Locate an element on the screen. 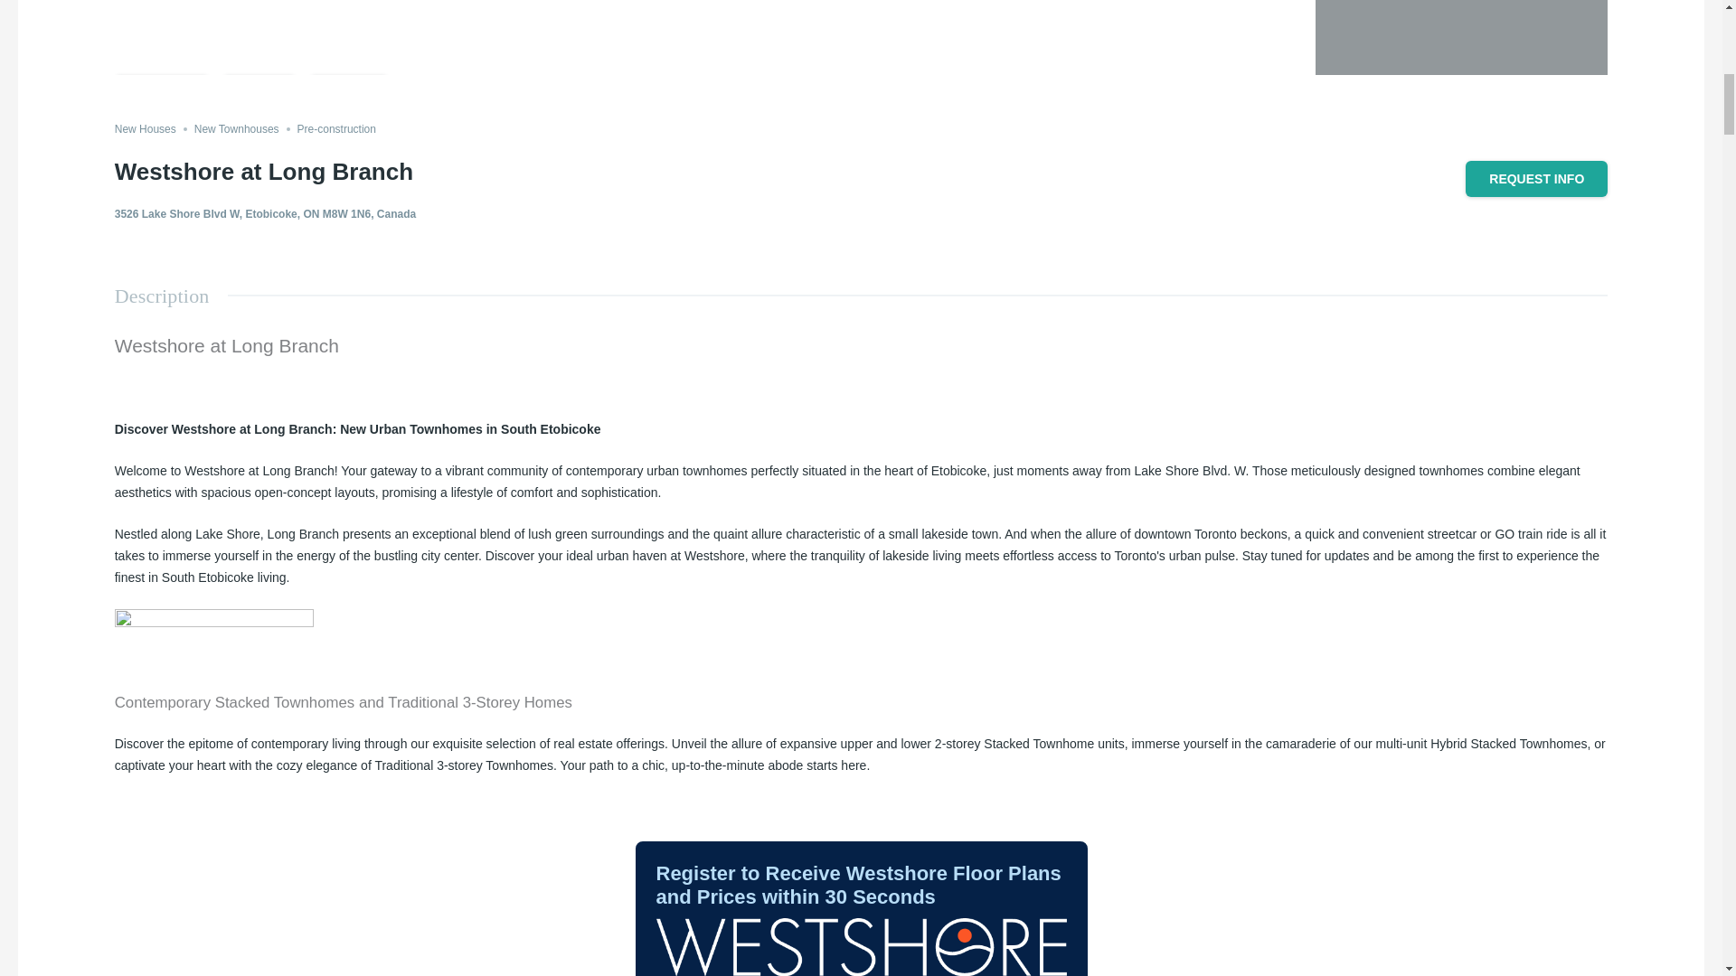 The height and width of the screenshot is (976, 1736). REQUEST INFO is located at coordinates (1535, 179).